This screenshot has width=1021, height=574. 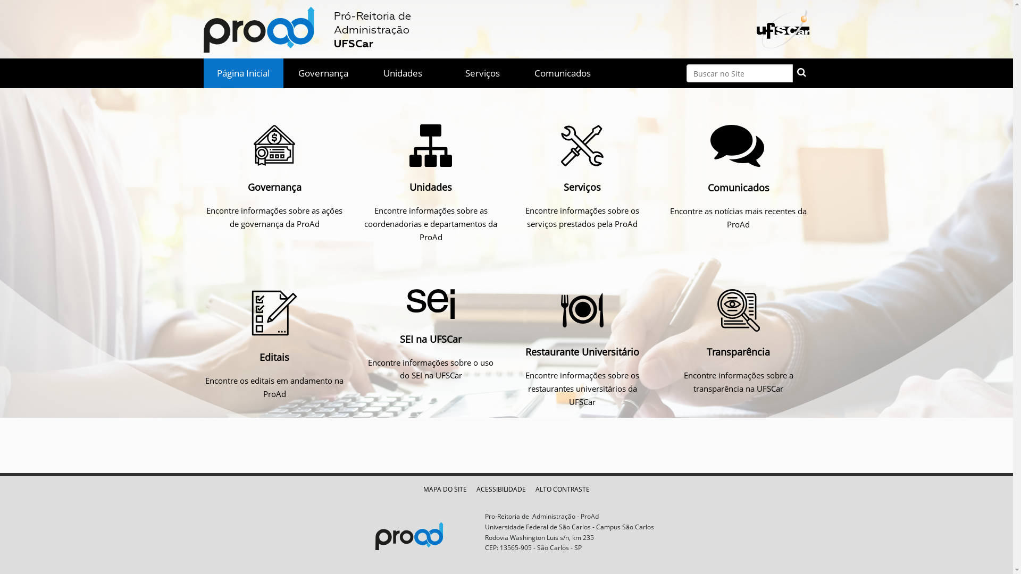 What do you see at coordinates (431, 146) in the screenshot?
I see `Unidades` at bounding box center [431, 146].